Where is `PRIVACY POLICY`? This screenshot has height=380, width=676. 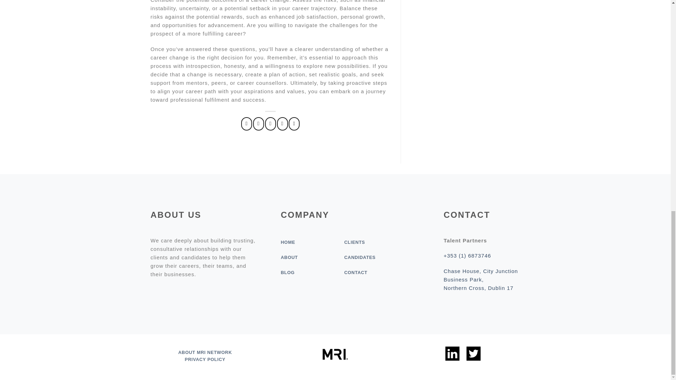
PRIVACY POLICY is located at coordinates (205, 360).